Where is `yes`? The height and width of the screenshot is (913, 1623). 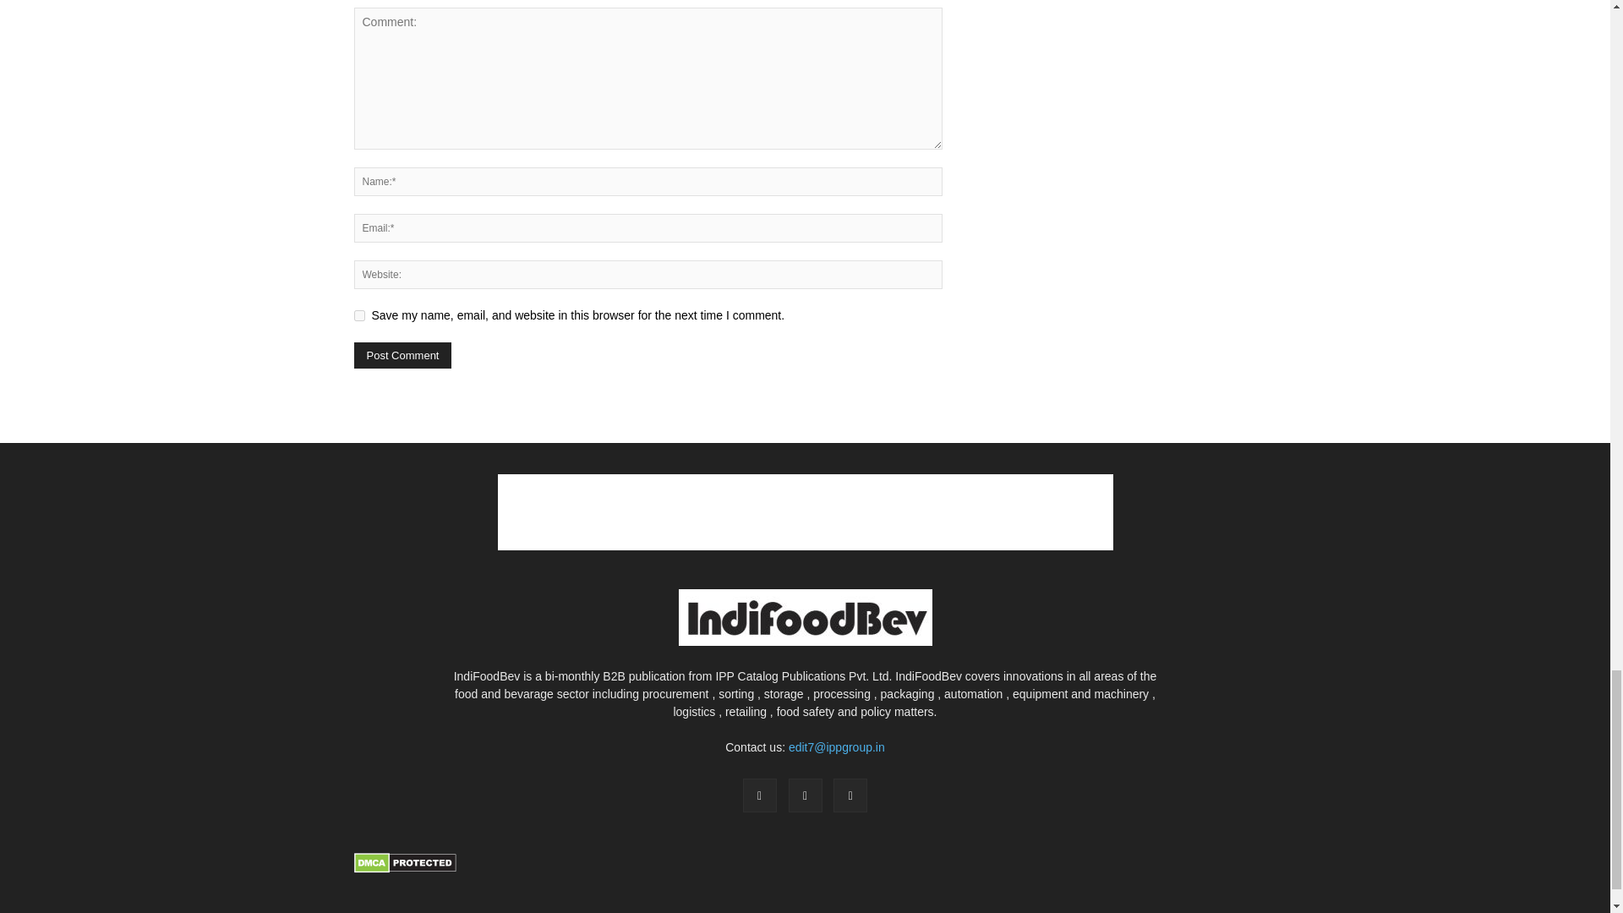 yes is located at coordinates (358, 316).